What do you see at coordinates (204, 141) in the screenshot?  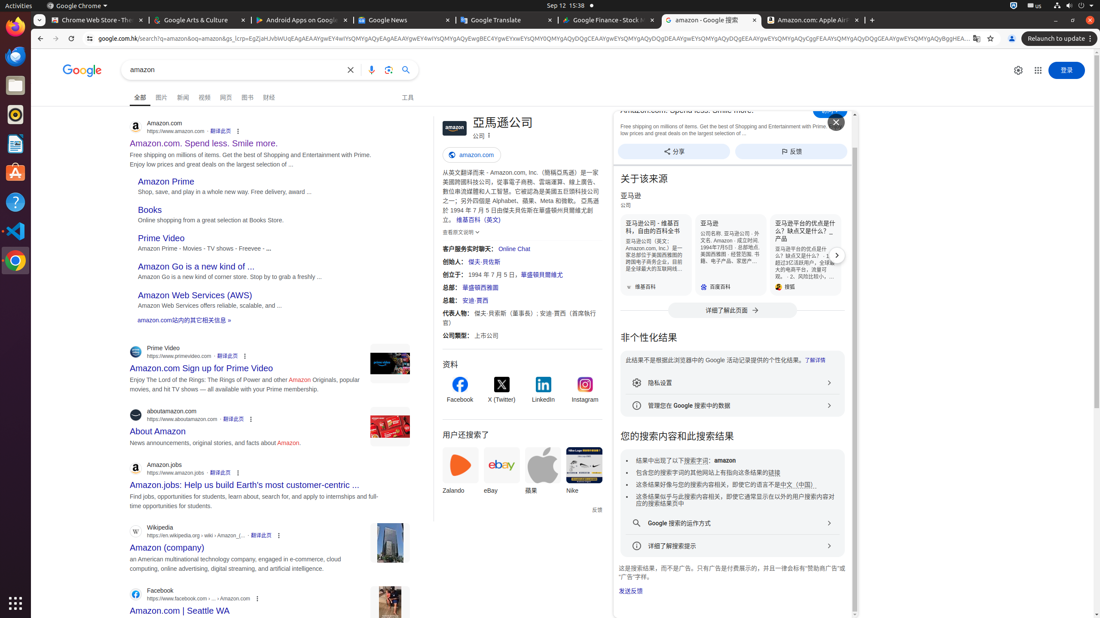 I see ` Amazon.com. Spend less. Smile more. Amazon.com https://www.amazon.com` at bounding box center [204, 141].